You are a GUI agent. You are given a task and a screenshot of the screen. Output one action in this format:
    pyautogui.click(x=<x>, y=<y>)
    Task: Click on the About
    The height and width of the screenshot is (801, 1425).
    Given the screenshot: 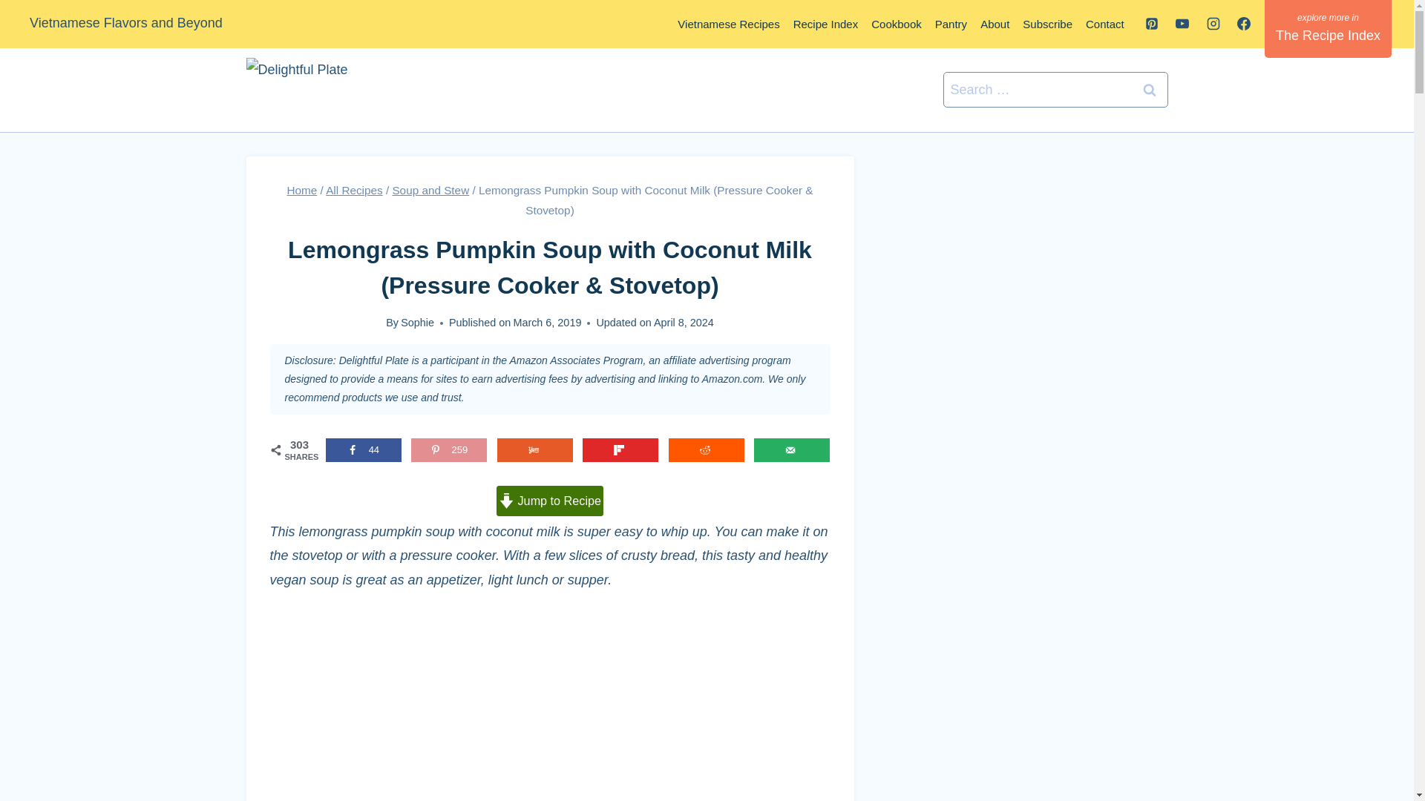 What is the action you would take?
    pyautogui.click(x=995, y=24)
    